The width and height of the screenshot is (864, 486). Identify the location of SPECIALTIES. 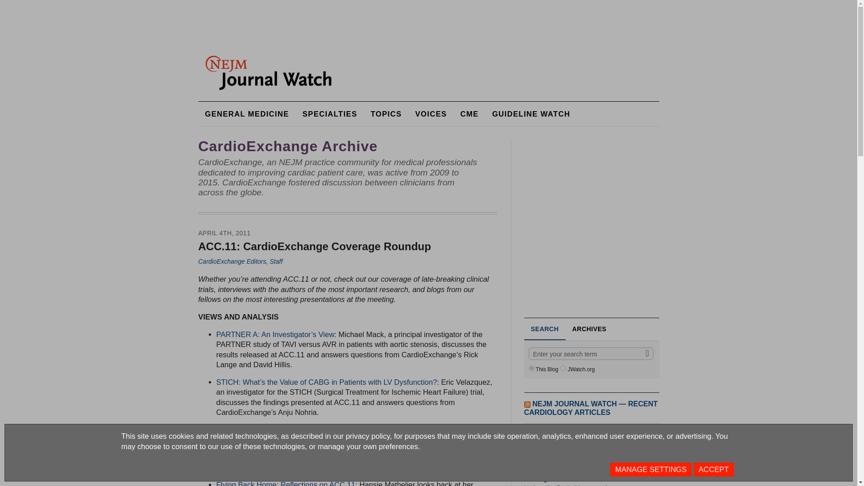
(329, 113).